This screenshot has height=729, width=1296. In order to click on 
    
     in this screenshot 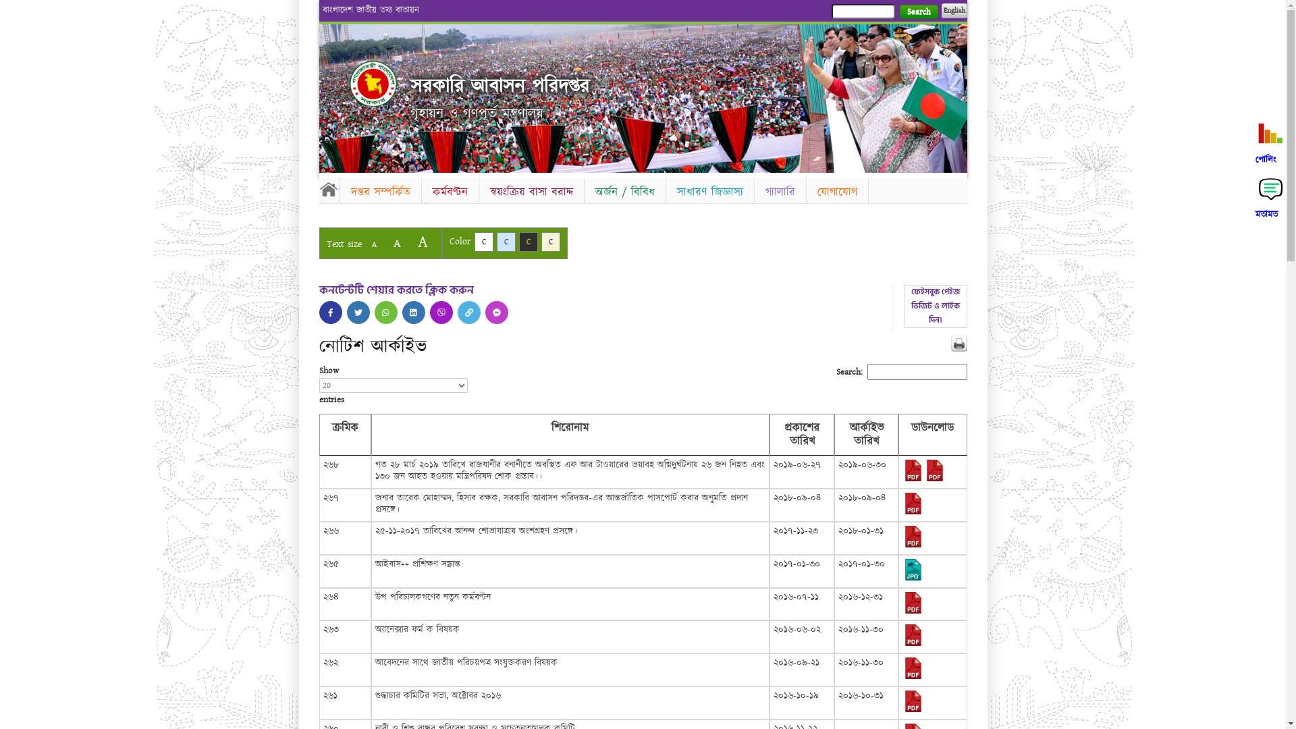, I will do `click(414, 313)`.